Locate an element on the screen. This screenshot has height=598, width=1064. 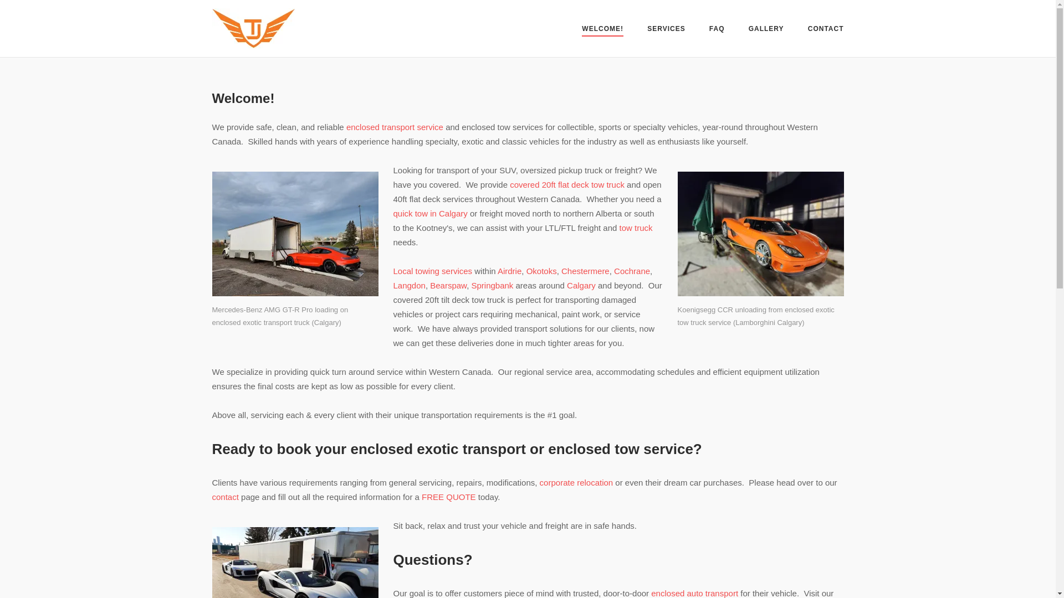
Okotoks is located at coordinates (541, 270).